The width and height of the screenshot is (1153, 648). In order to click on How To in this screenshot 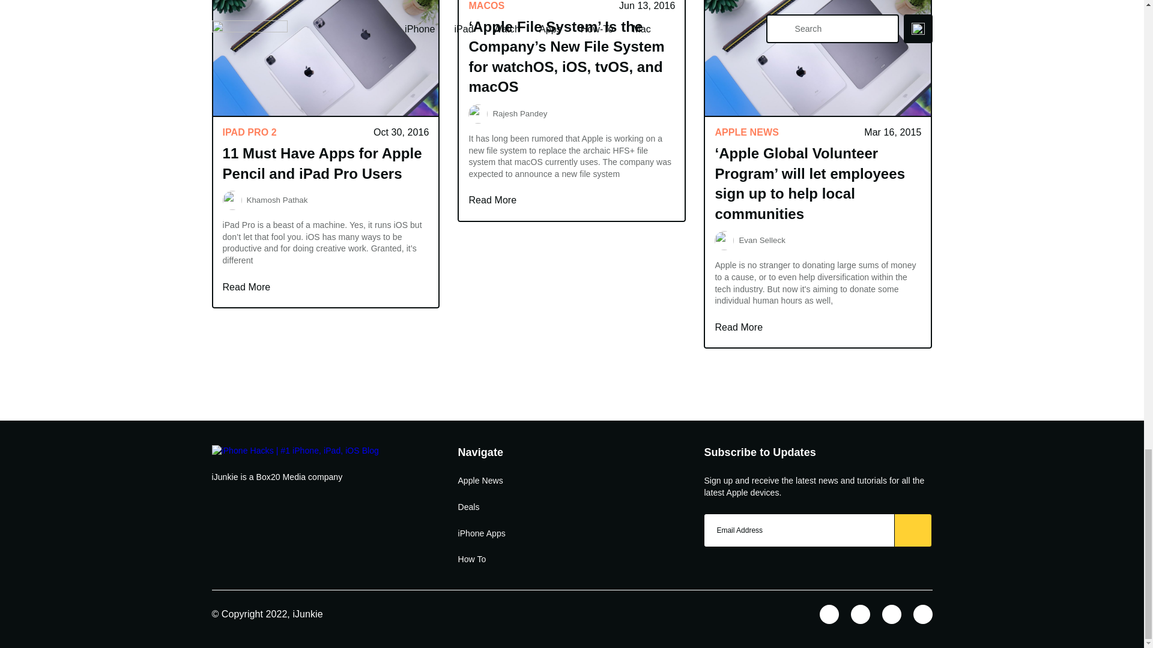, I will do `click(471, 559)`.